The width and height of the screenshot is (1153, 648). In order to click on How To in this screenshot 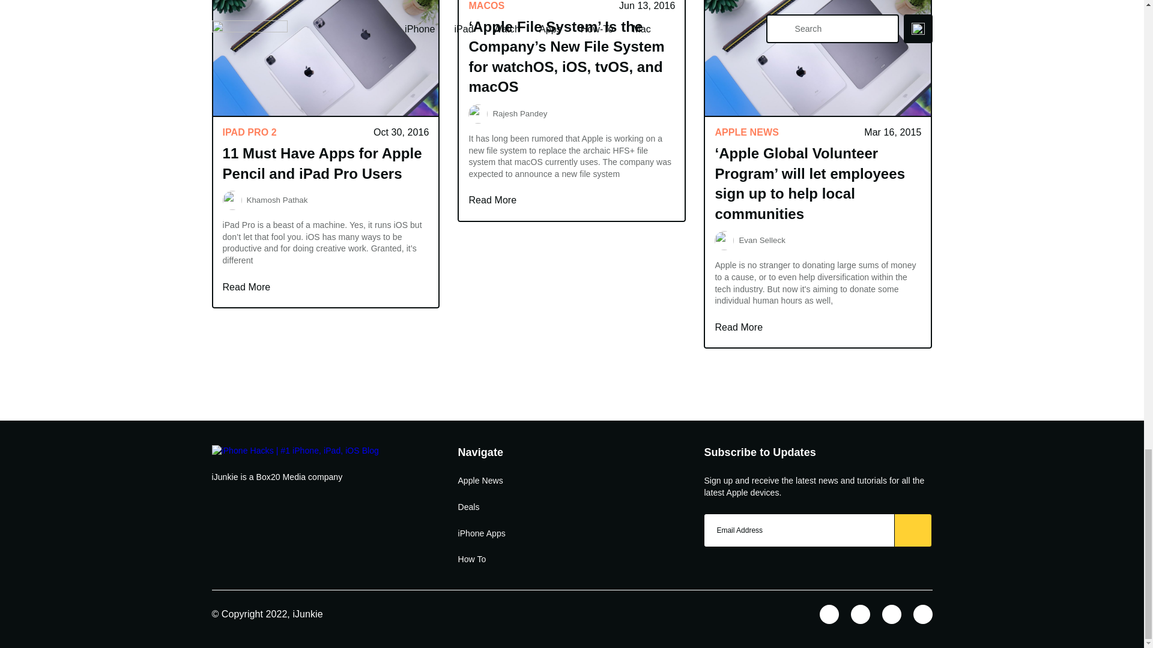, I will do `click(471, 559)`.